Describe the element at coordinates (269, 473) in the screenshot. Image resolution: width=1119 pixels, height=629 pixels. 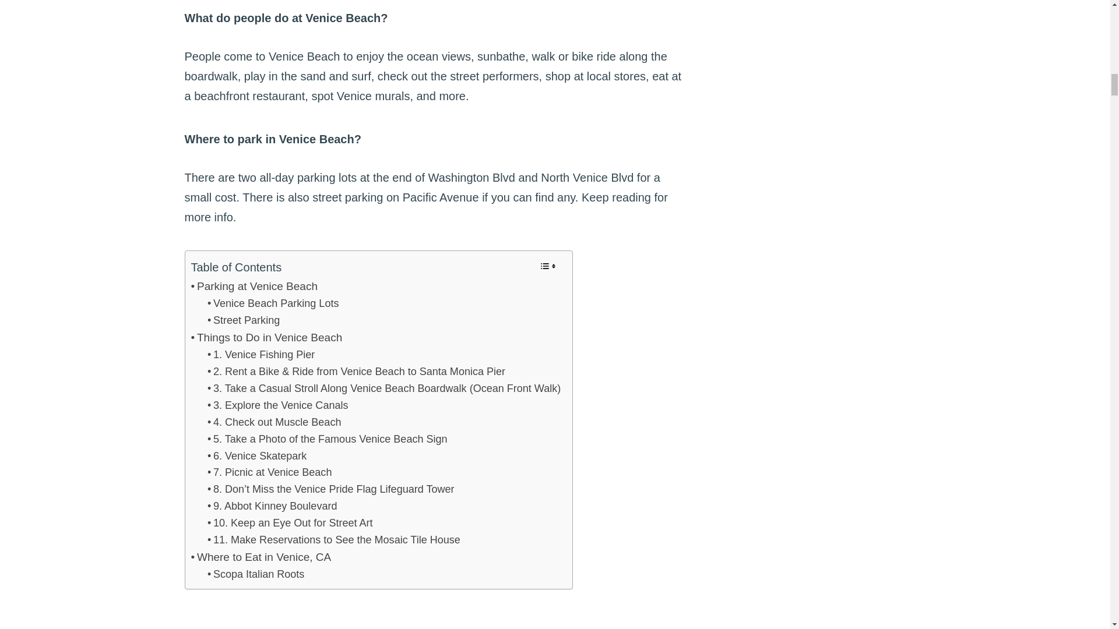
I see `7. Picnic at Venice Beach` at that location.